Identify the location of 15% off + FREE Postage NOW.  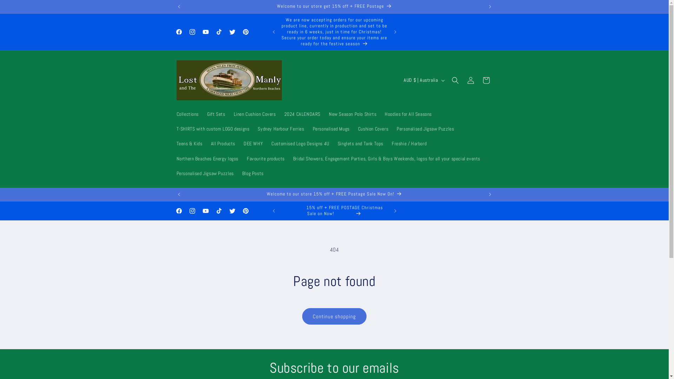
(335, 32).